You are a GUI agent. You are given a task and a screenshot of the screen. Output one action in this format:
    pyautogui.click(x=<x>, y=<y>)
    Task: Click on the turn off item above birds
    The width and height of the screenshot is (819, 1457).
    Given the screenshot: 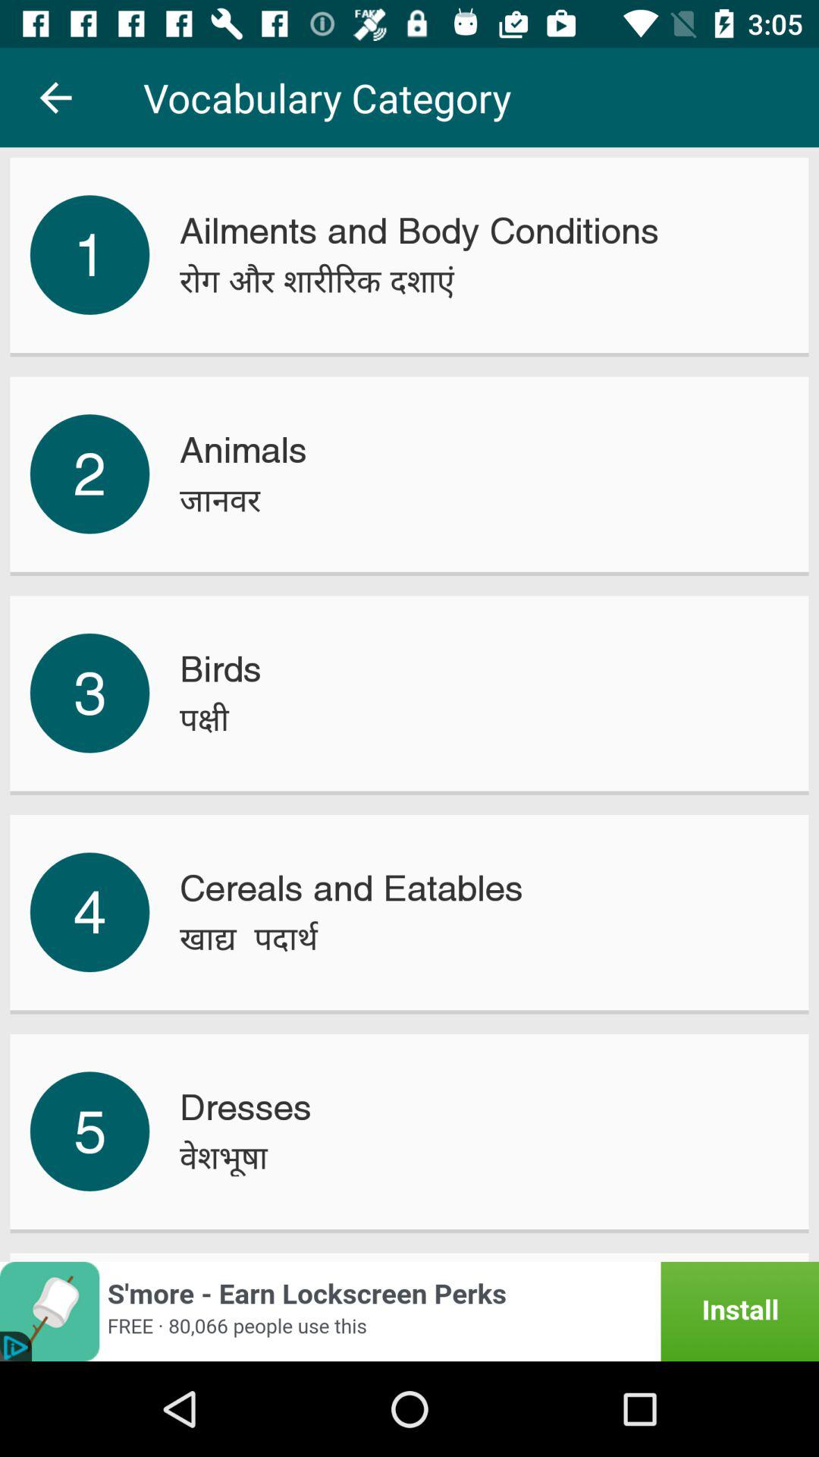 What is the action you would take?
    pyautogui.click(x=220, y=499)
    